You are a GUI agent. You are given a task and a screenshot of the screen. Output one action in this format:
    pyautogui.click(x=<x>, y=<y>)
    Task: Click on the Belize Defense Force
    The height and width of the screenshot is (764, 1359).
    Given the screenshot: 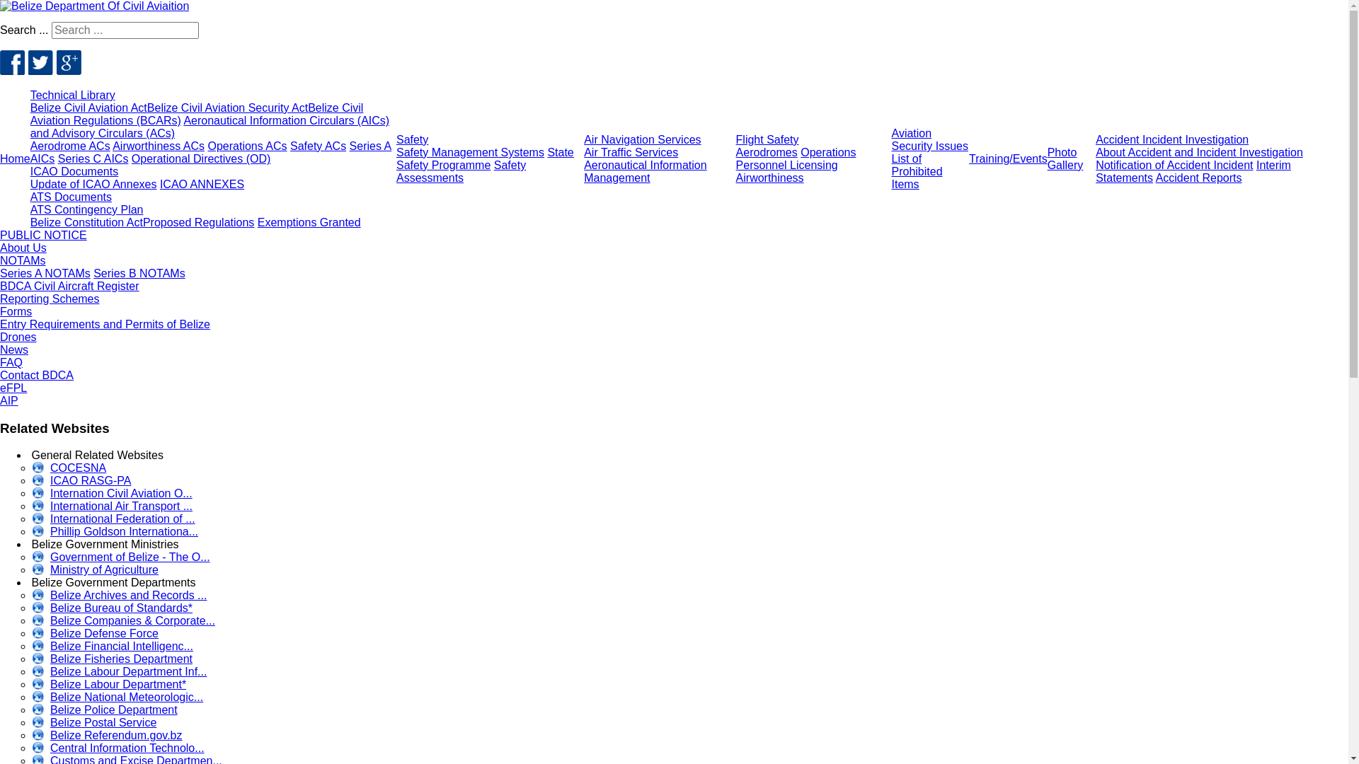 What is the action you would take?
    pyautogui.click(x=96, y=635)
    